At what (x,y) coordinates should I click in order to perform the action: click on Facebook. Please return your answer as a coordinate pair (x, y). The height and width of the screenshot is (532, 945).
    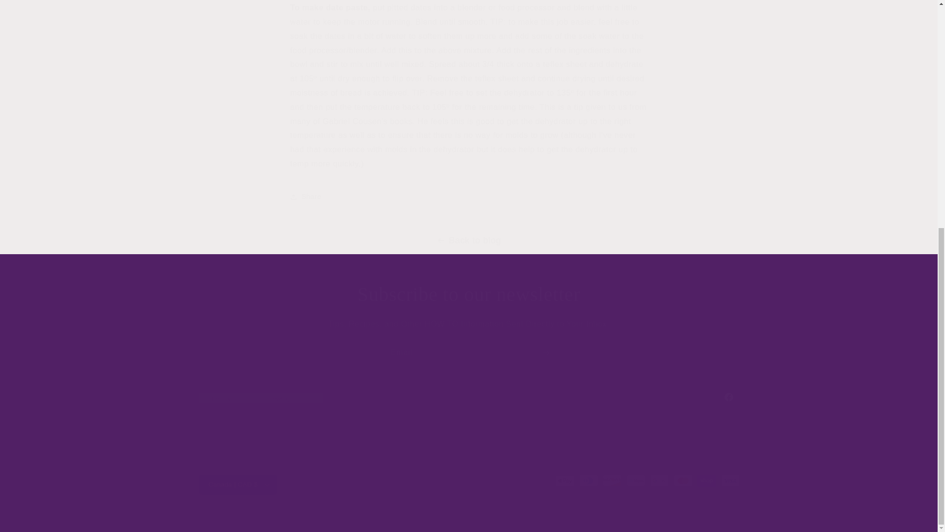
    Looking at the image, I should click on (468, 397).